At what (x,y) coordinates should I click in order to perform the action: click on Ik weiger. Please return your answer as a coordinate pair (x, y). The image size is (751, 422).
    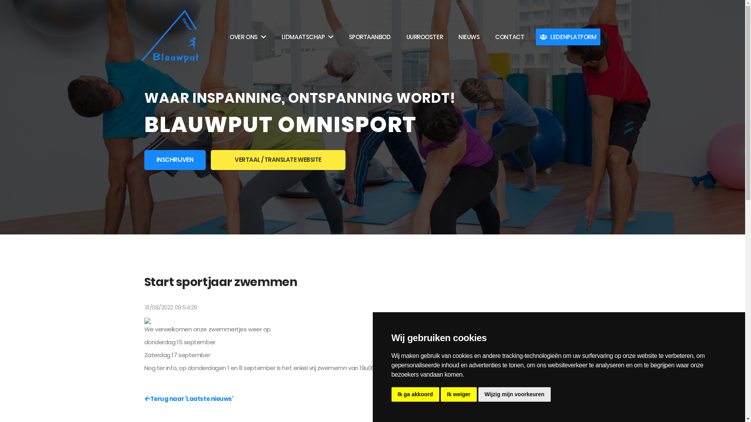
    Looking at the image, I should click on (459, 395).